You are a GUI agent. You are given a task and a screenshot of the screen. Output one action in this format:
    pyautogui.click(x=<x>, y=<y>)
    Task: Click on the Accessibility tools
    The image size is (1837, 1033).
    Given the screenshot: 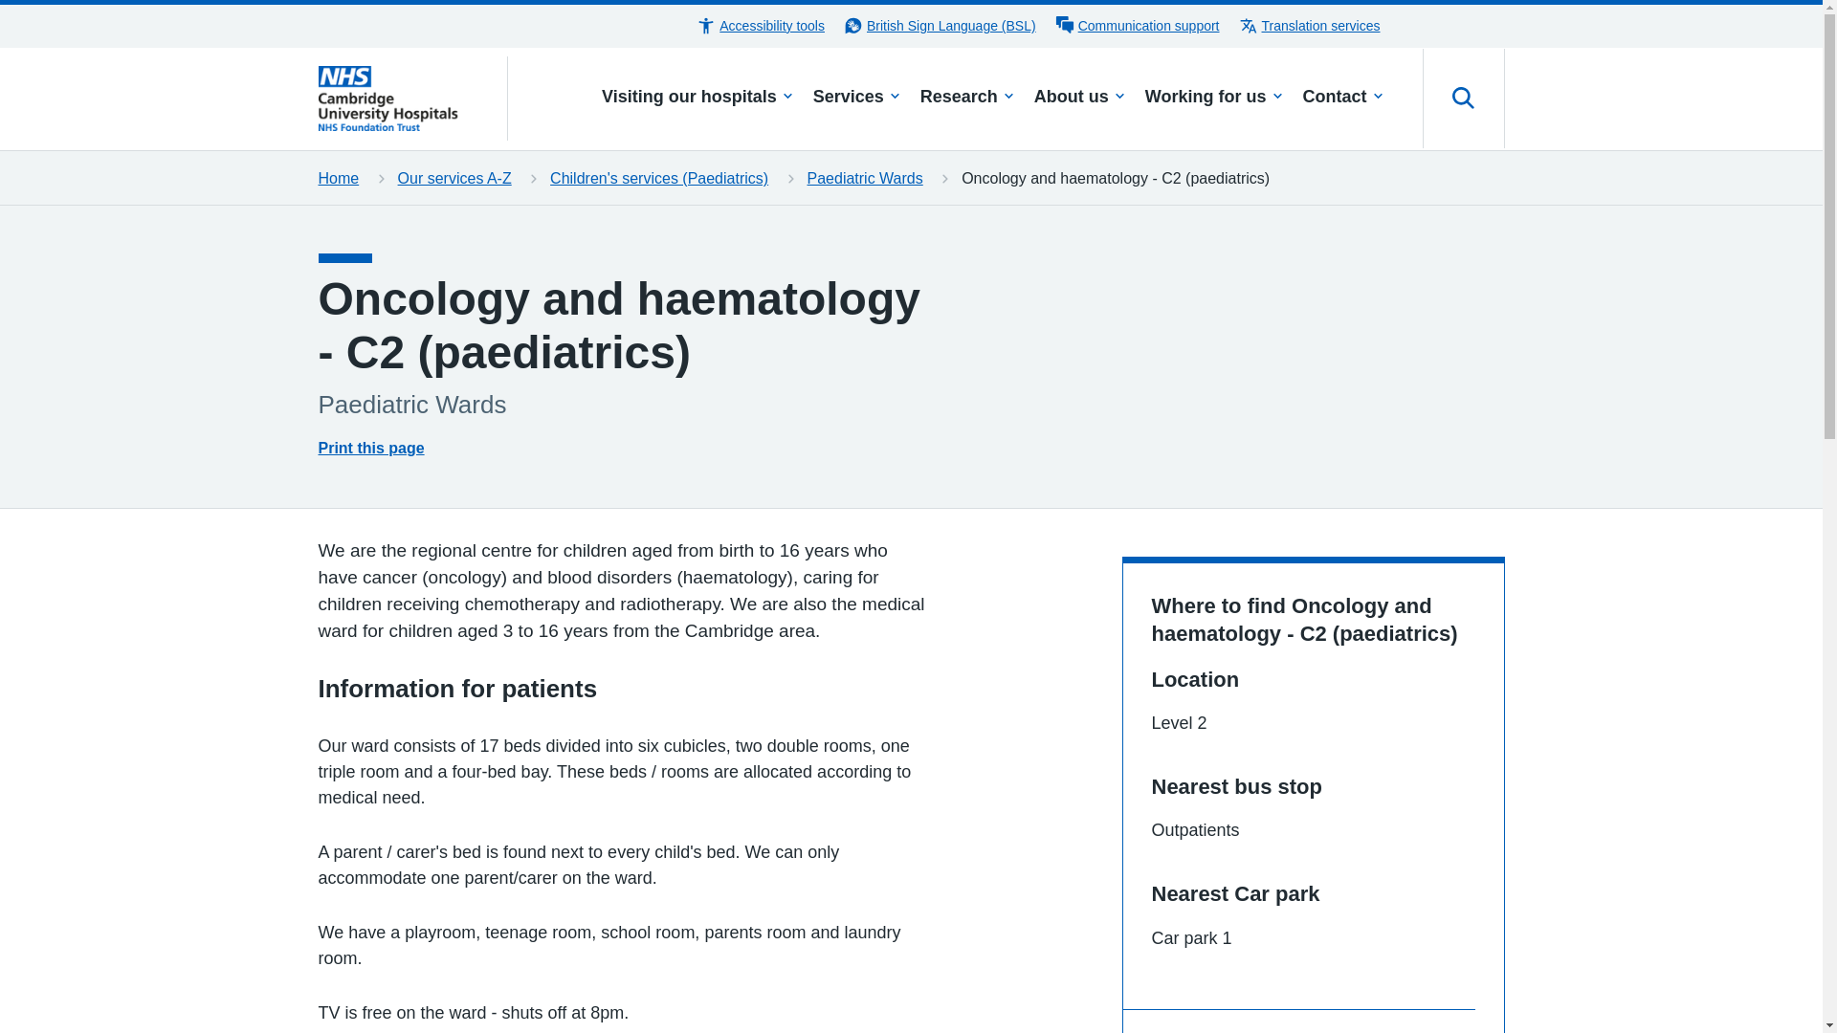 What is the action you would take?
    pyautogui.click(x=760, y=26)
    